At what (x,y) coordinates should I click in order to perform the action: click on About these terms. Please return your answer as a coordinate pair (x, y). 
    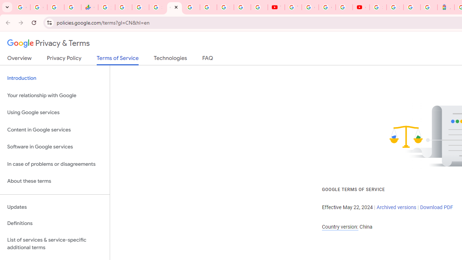
    Looking at the image, I should click on (55, 181).